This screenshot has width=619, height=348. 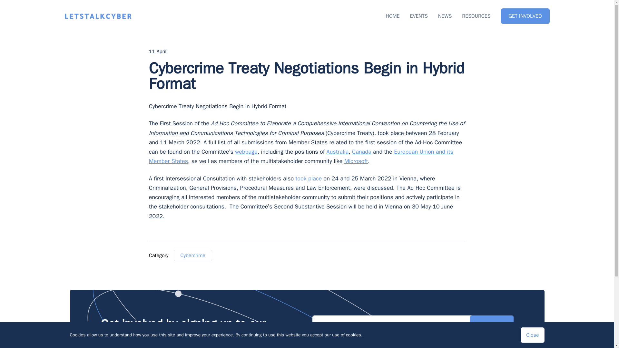 I want to click on GET INVOLVED, so click(x=525, y=16).